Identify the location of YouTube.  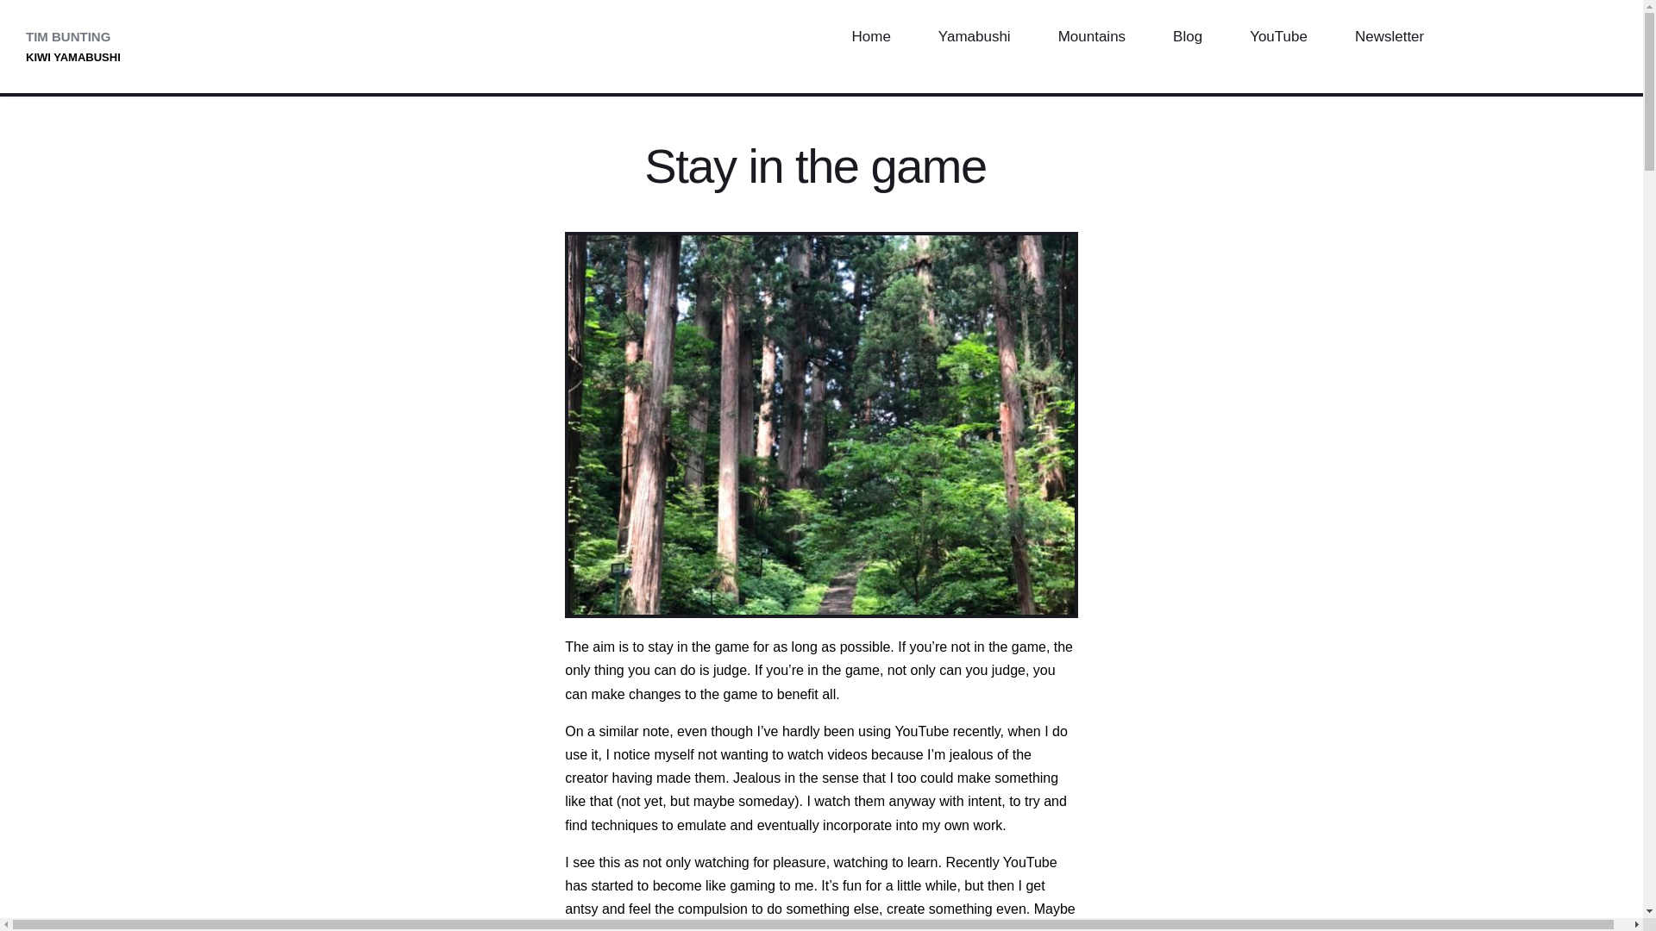
(1278, 37).